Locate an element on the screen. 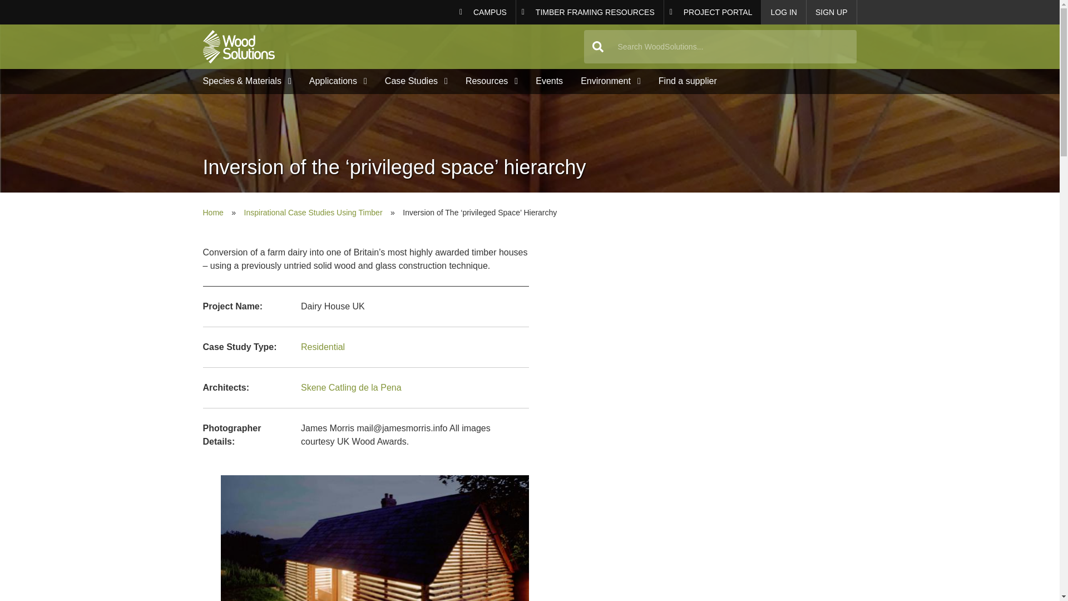  Applications is located at coordinates (713, 12).